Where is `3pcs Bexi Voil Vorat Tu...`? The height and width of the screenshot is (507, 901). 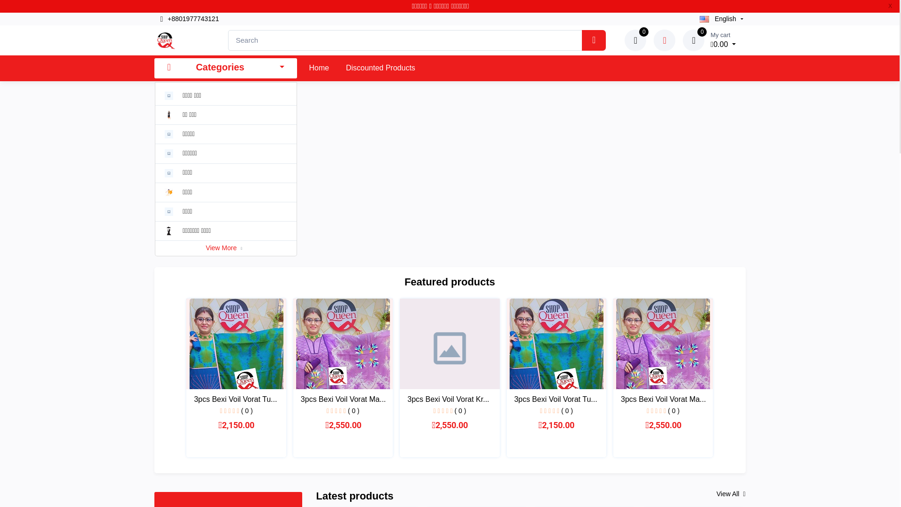
3pcs Bexi Voil Vorat Tu... is located at coordinates (556, 399).